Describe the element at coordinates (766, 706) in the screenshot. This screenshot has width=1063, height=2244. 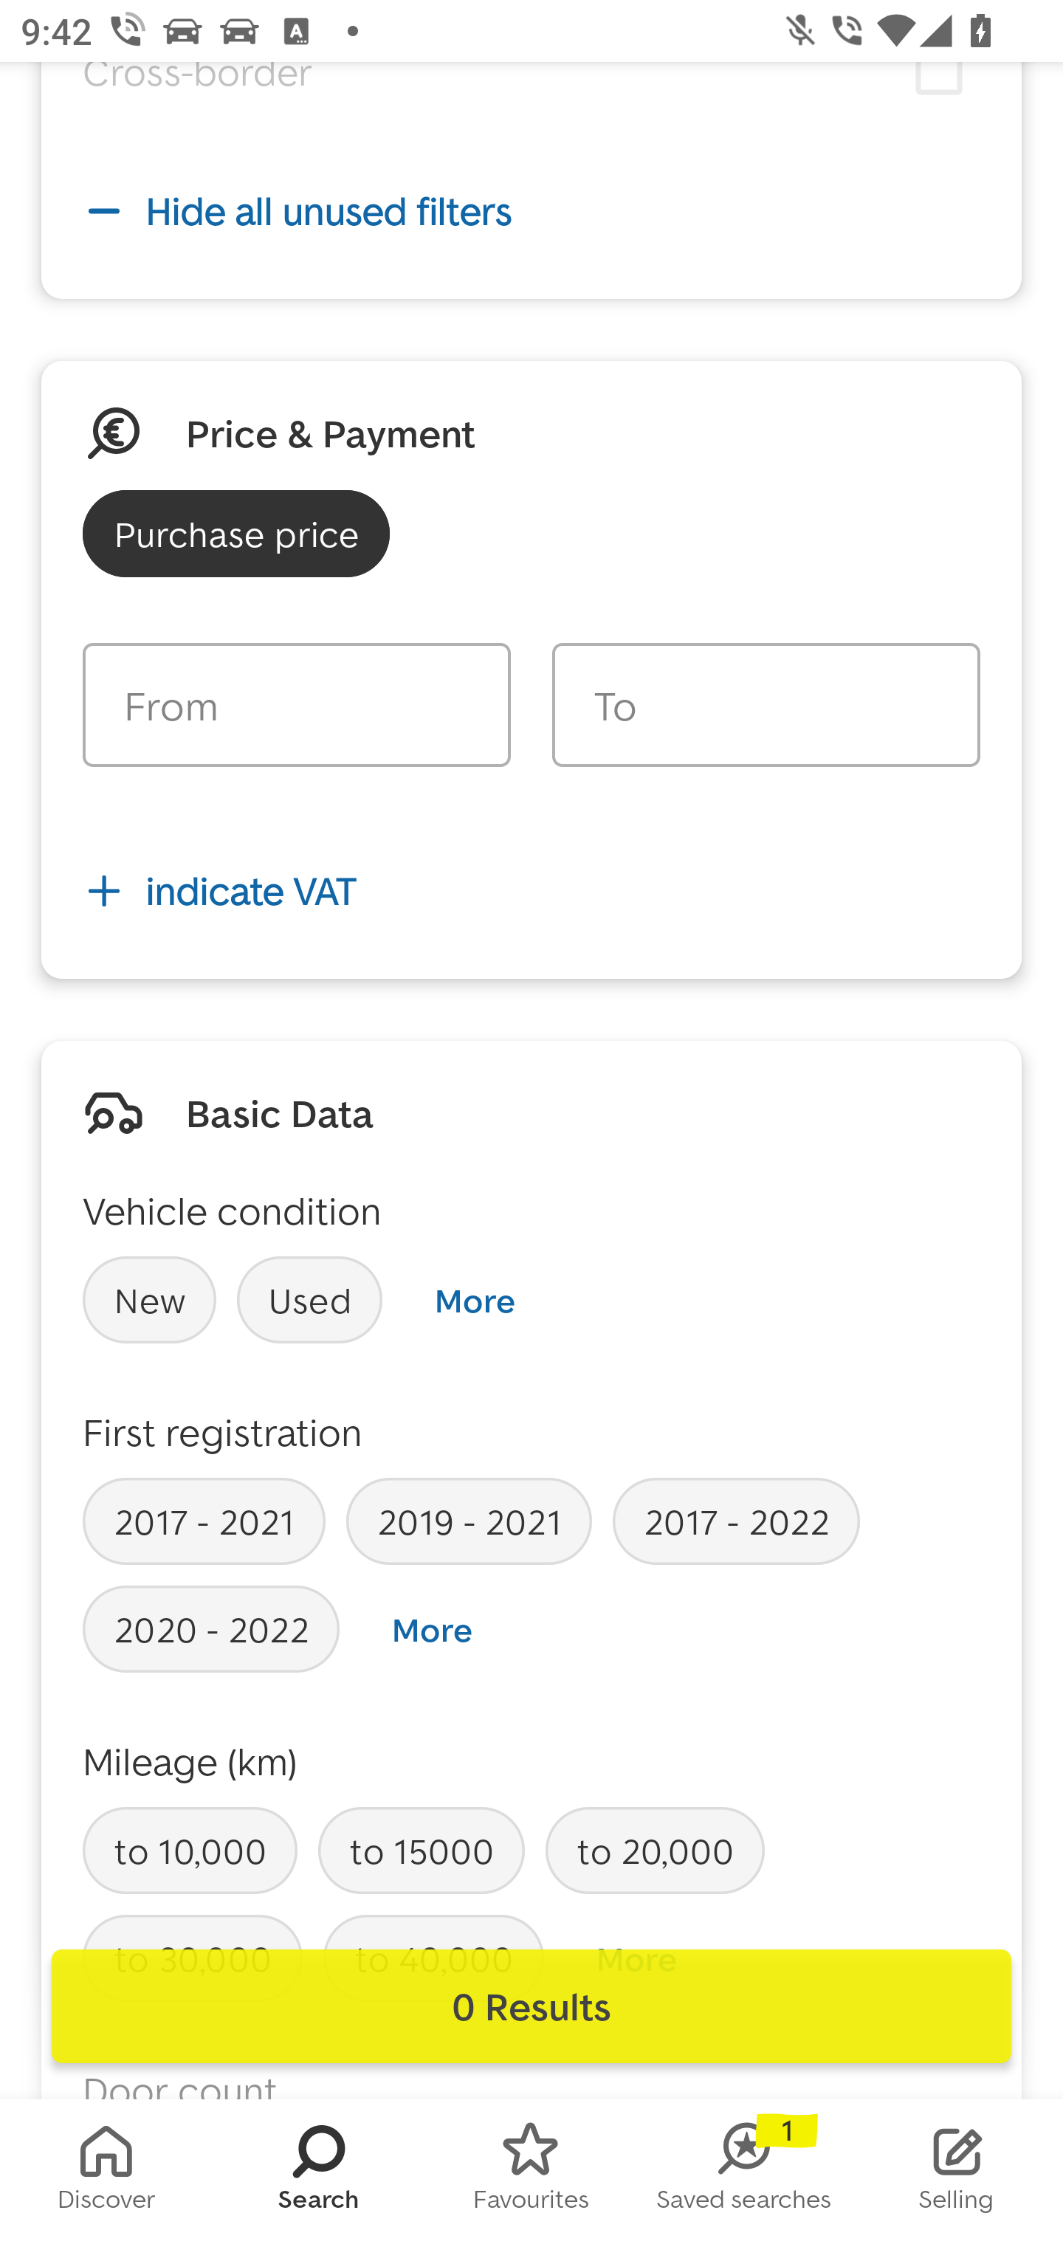
I see `To` at that location.